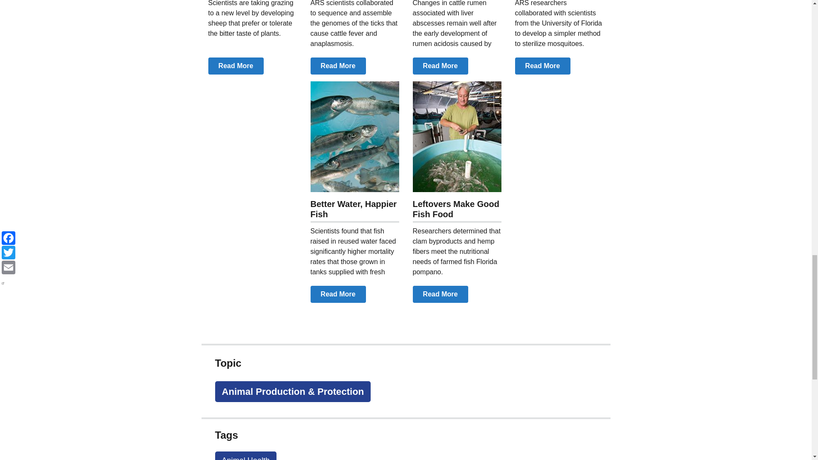 The width and height of the screenshot is (818, 460). What do you see at coordinates (542, 66) in the screenshot?
I see `Read More` at bounding box center [542, 66].